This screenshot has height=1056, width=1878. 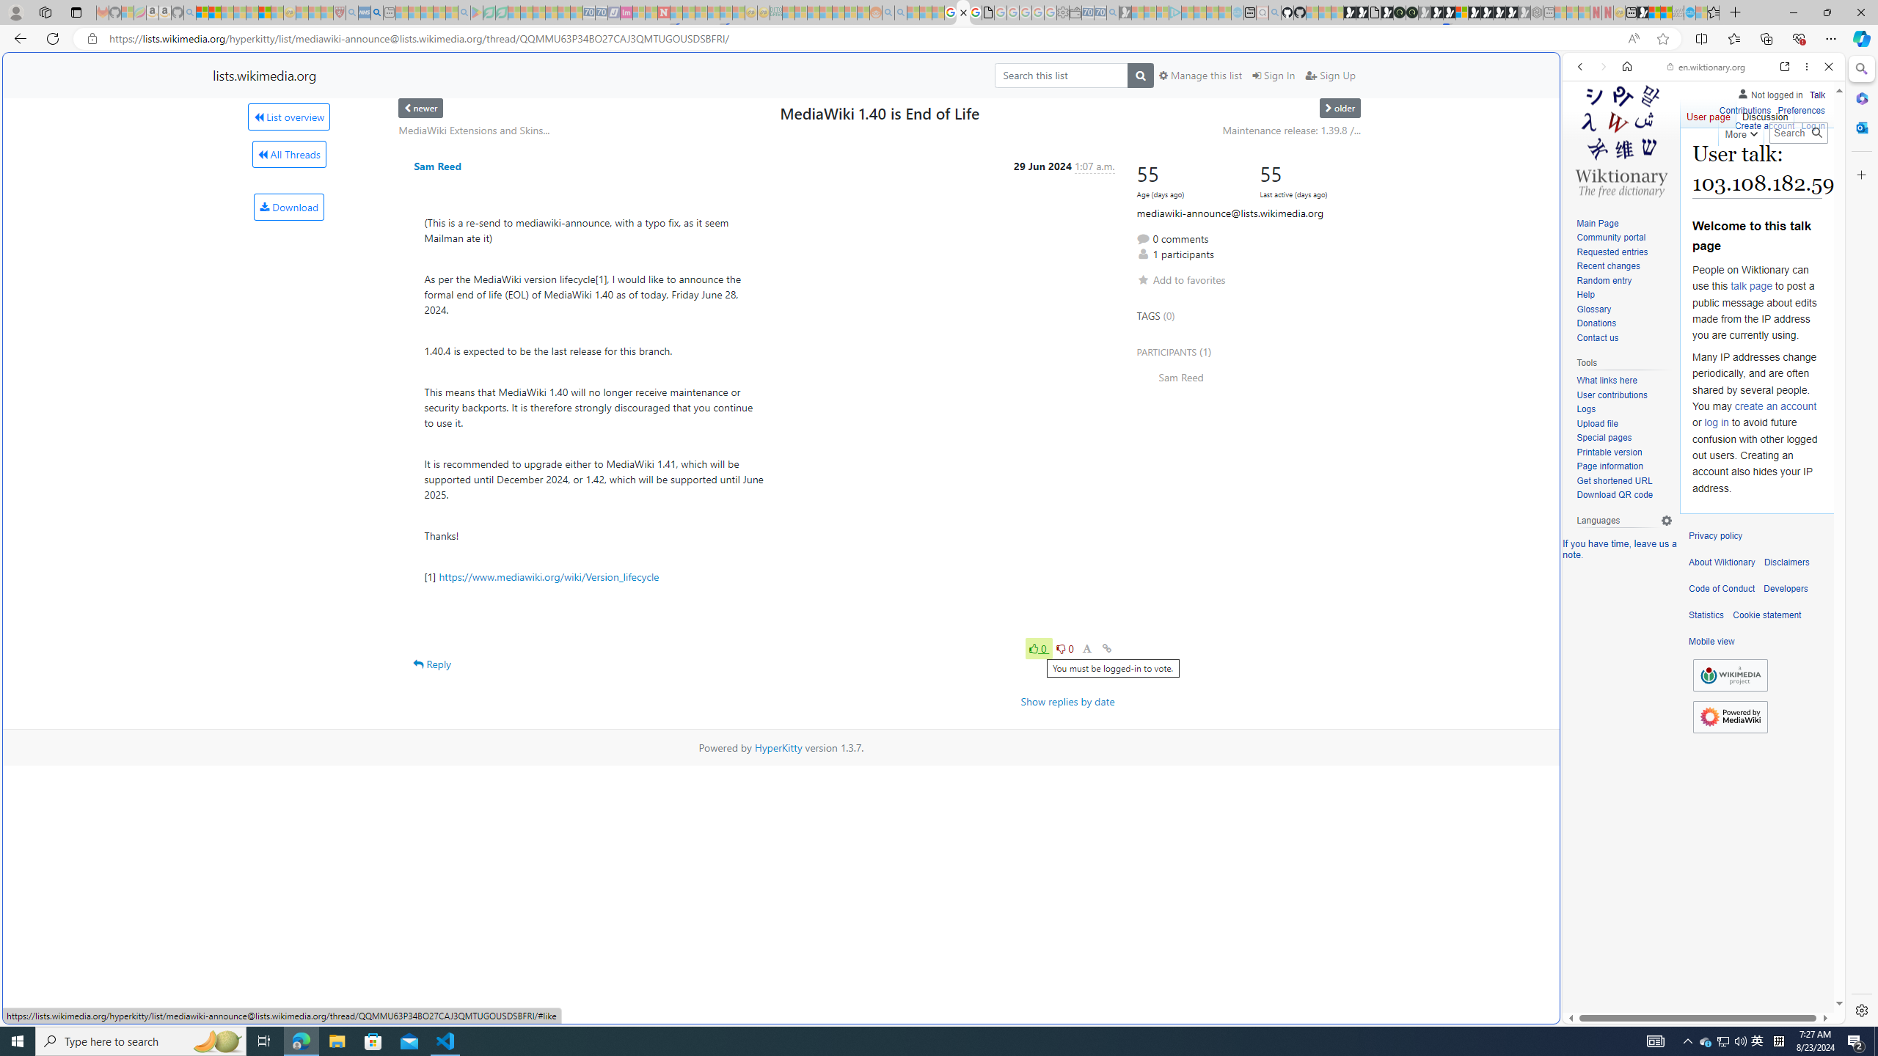 I want to click on Statistics, so click(x=1706, y=615).